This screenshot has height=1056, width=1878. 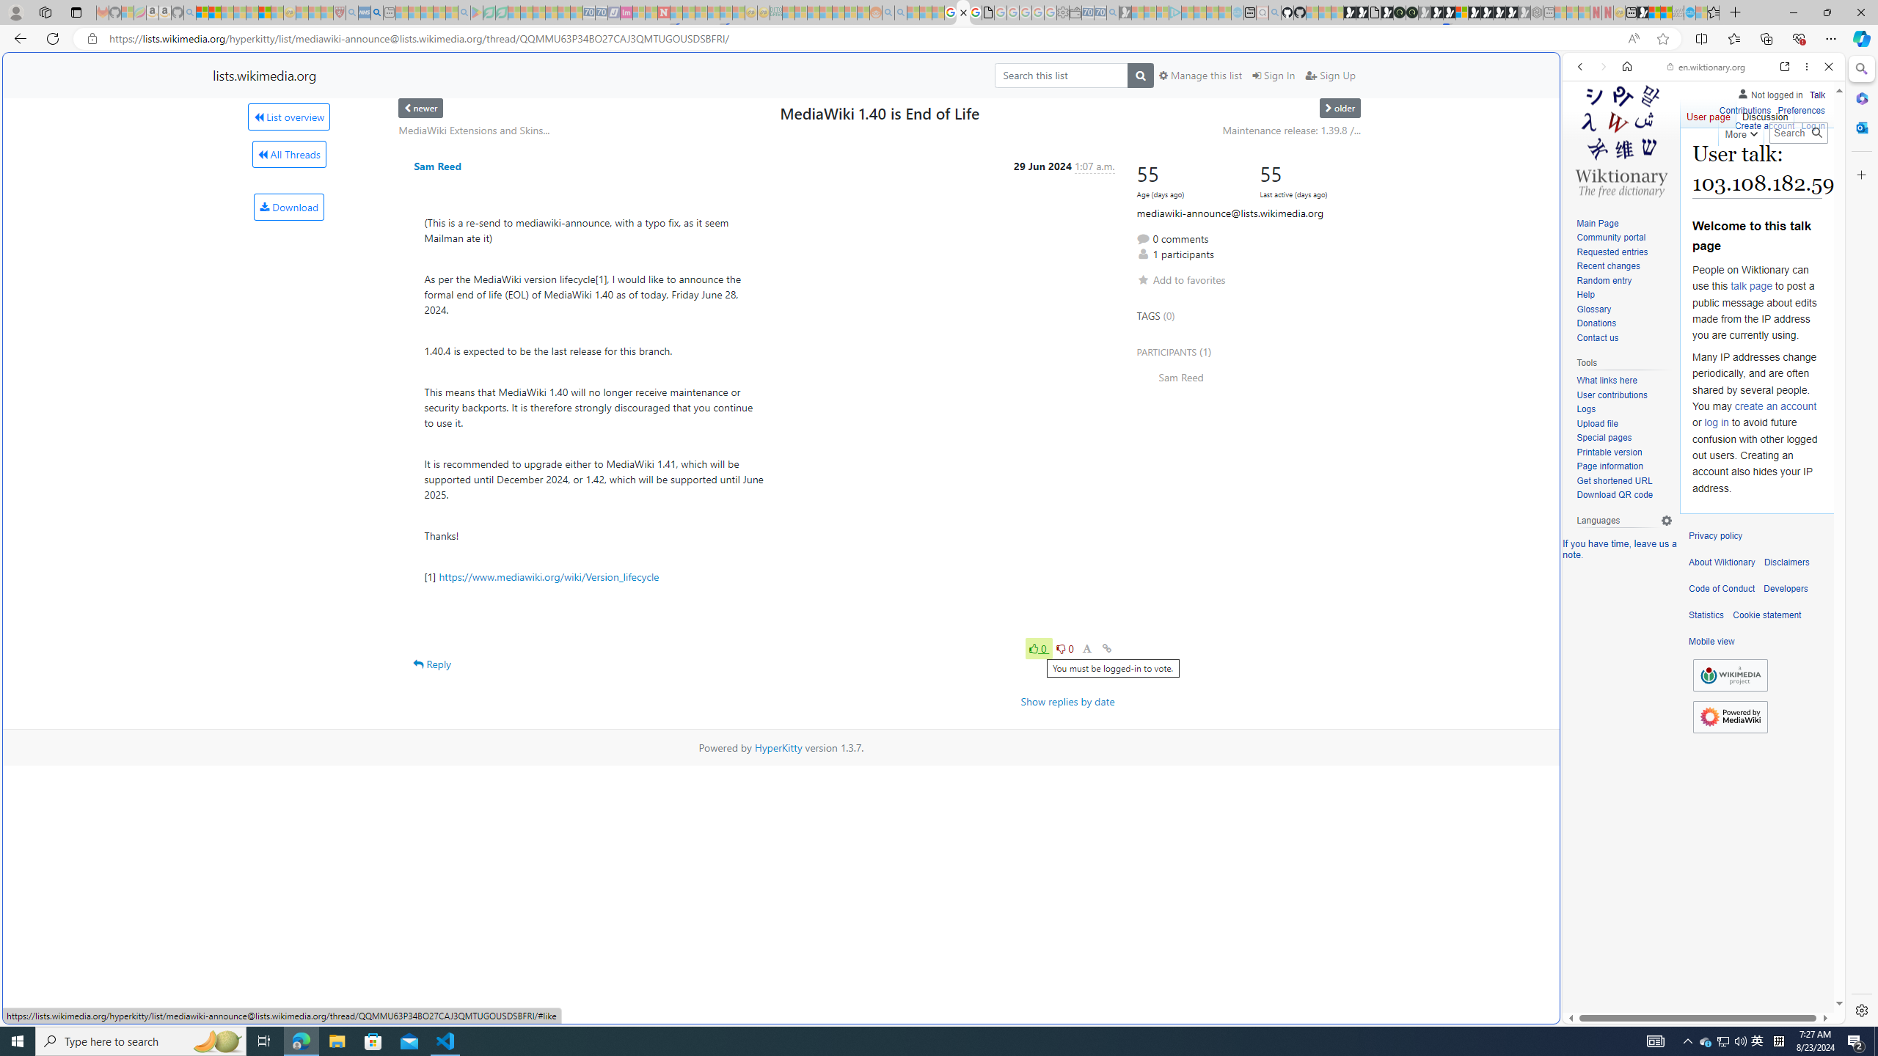 I want to click on Statistics, so click(x=1706, y=615).